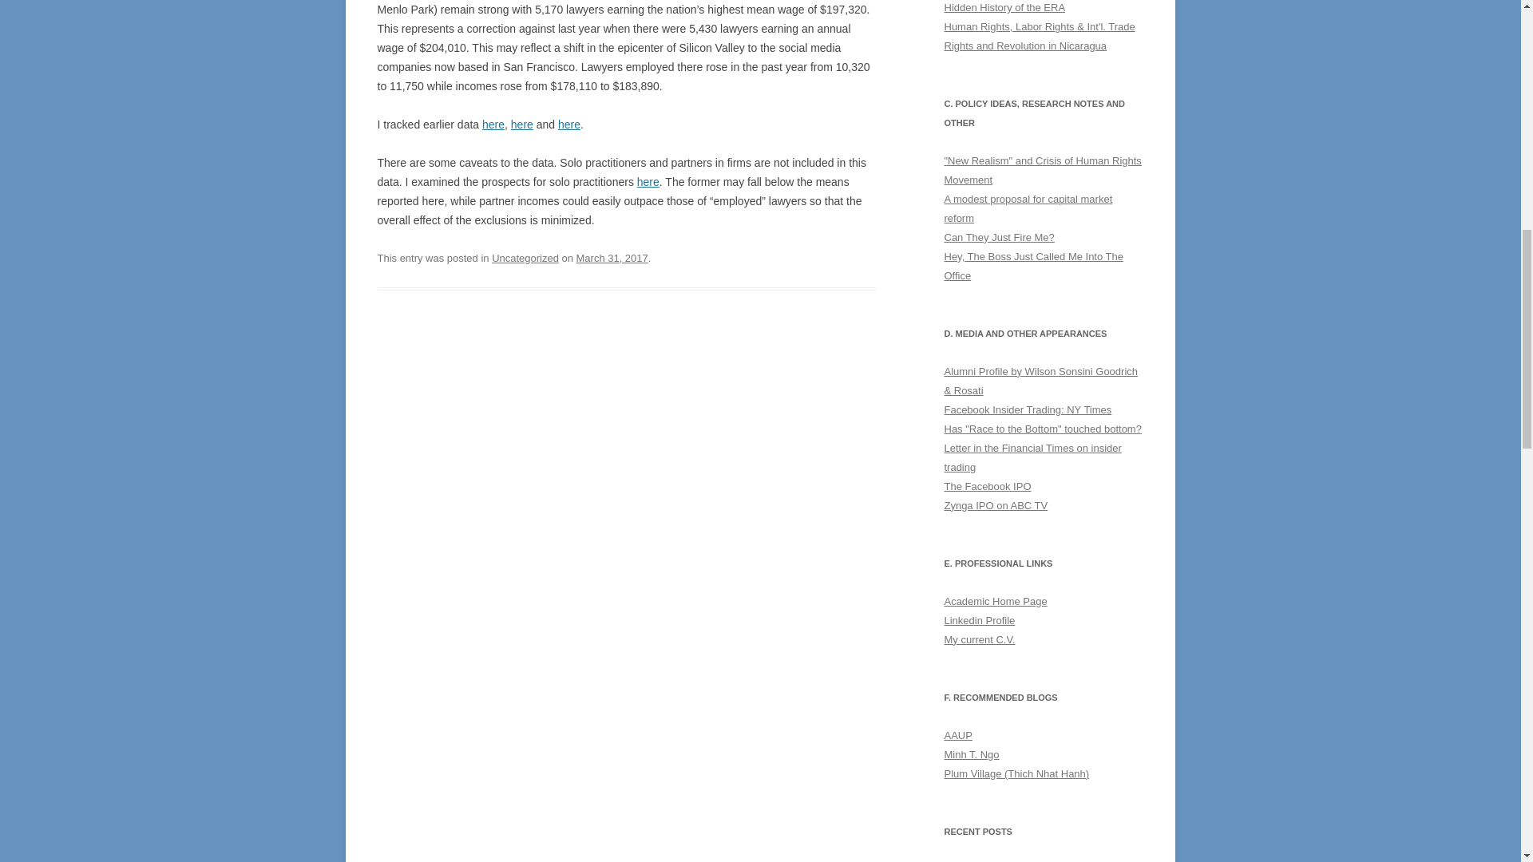 This screenshot has height=862, width=1533. What do you see at coordinates (493, 125) in the screenshot?
I see `here` at bounding box center [493, 125].